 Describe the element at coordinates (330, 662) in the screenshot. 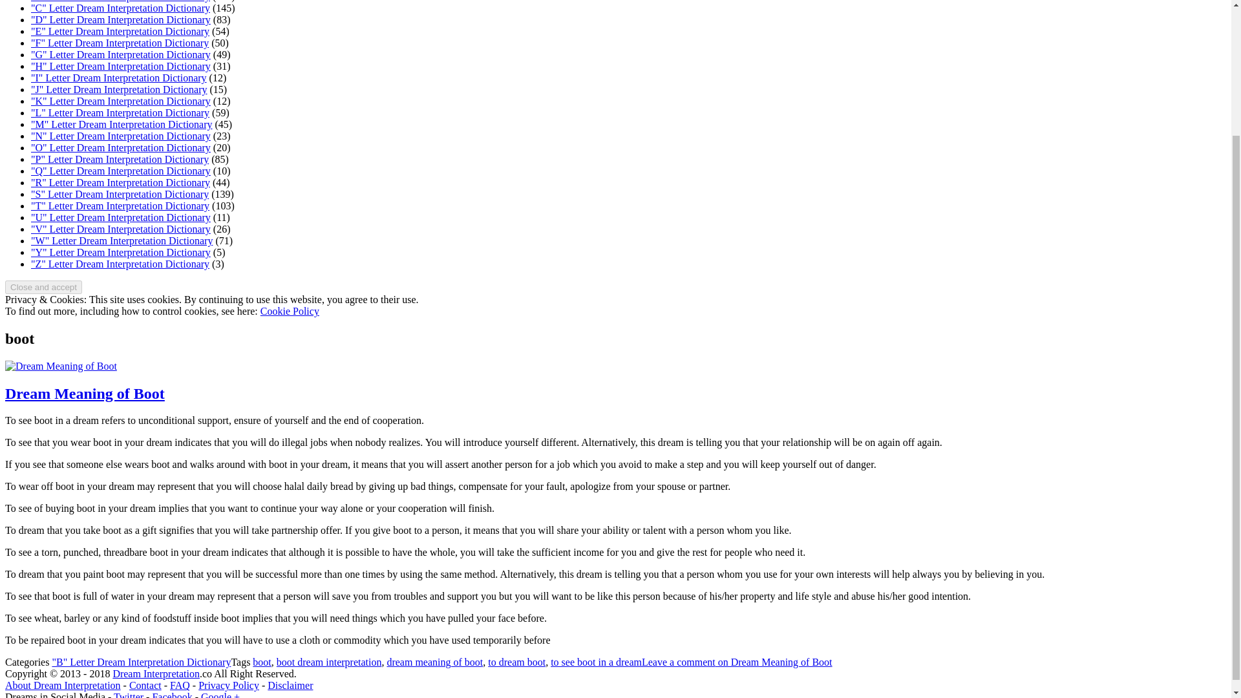

I see `boot dream interpretation` at that location.